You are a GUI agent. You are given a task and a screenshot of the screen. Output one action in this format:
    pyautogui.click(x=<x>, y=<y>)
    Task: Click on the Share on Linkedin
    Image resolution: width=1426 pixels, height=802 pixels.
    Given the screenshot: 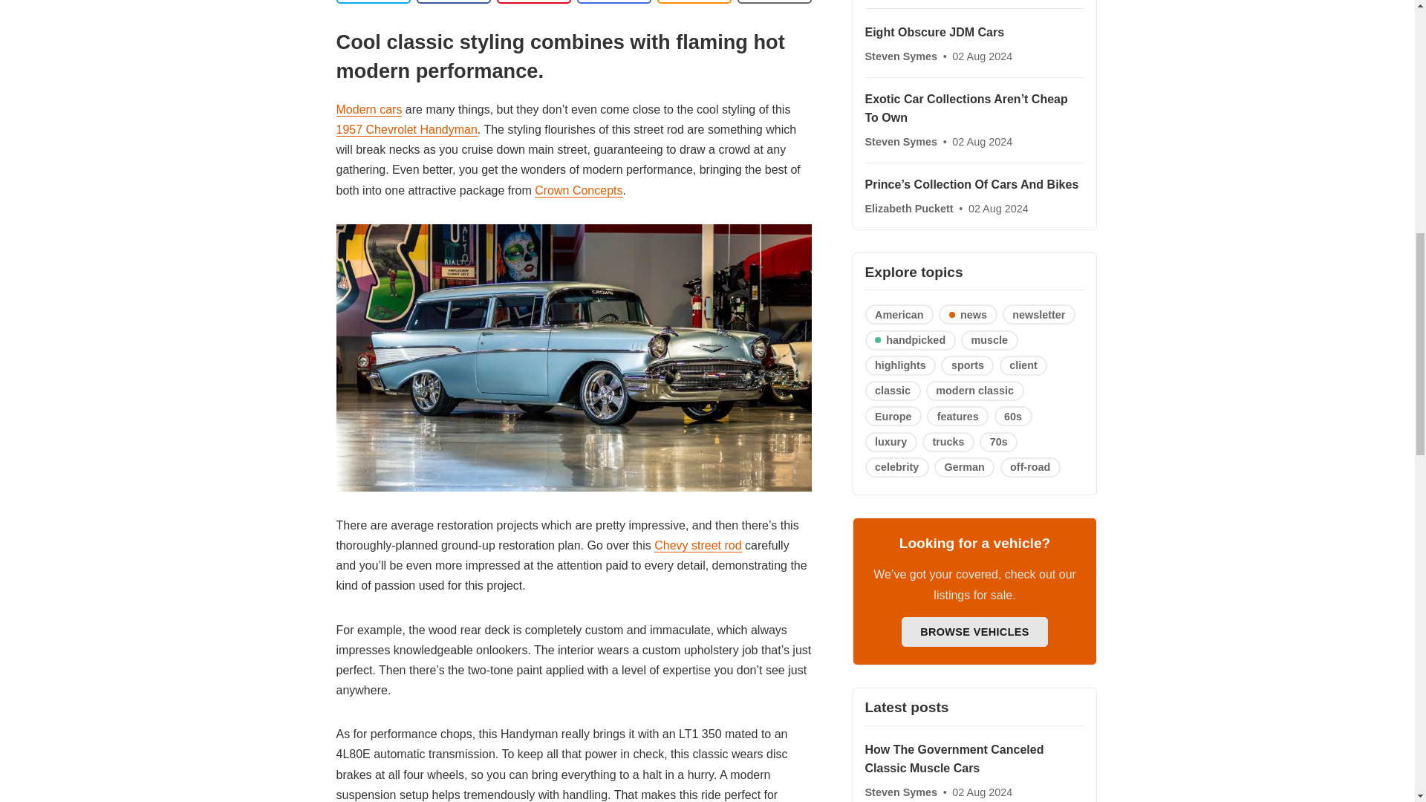 What is the action you would take?
    pyautogui.click(x=533, y=1)
    